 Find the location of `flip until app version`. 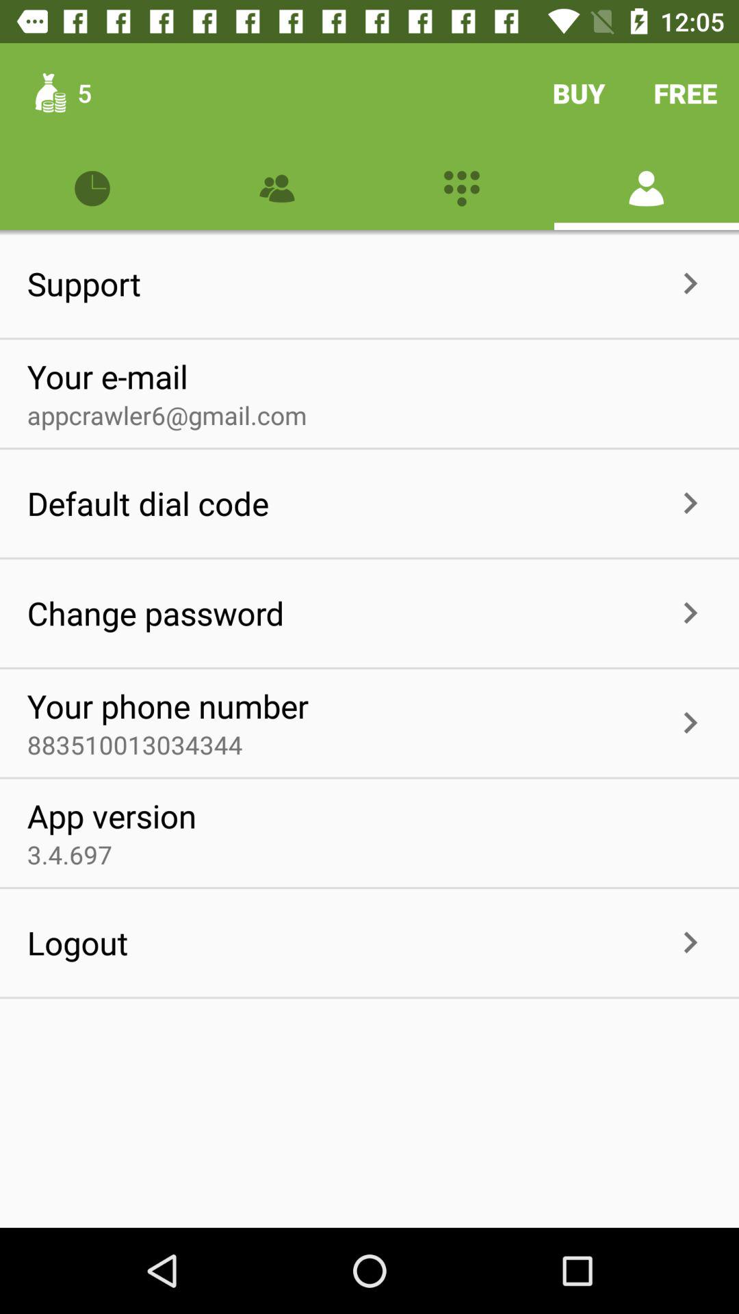

flip until app version is located at coordinates (112, 816).